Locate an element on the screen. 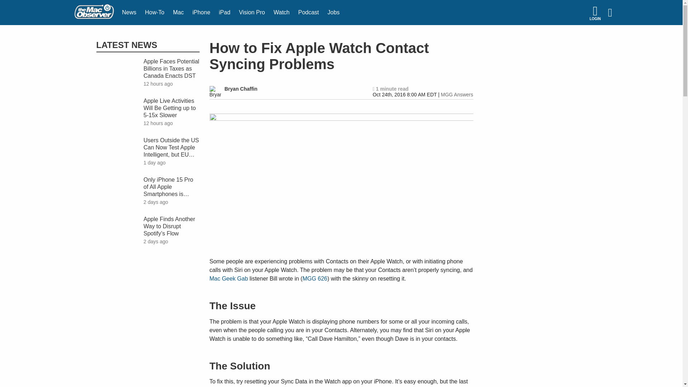 The image size is (688, 387). Podcast is located at coordinates (308, 13).